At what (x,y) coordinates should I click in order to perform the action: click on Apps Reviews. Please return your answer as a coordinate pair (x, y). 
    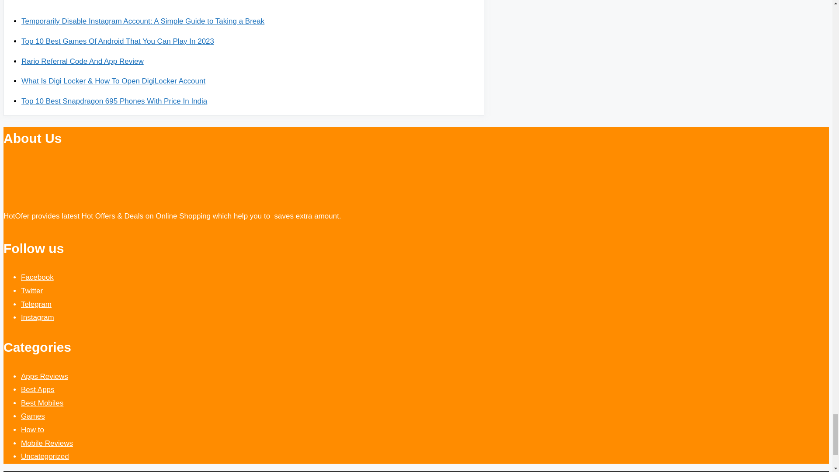
    Looking at the image, I should click on (45, 376).